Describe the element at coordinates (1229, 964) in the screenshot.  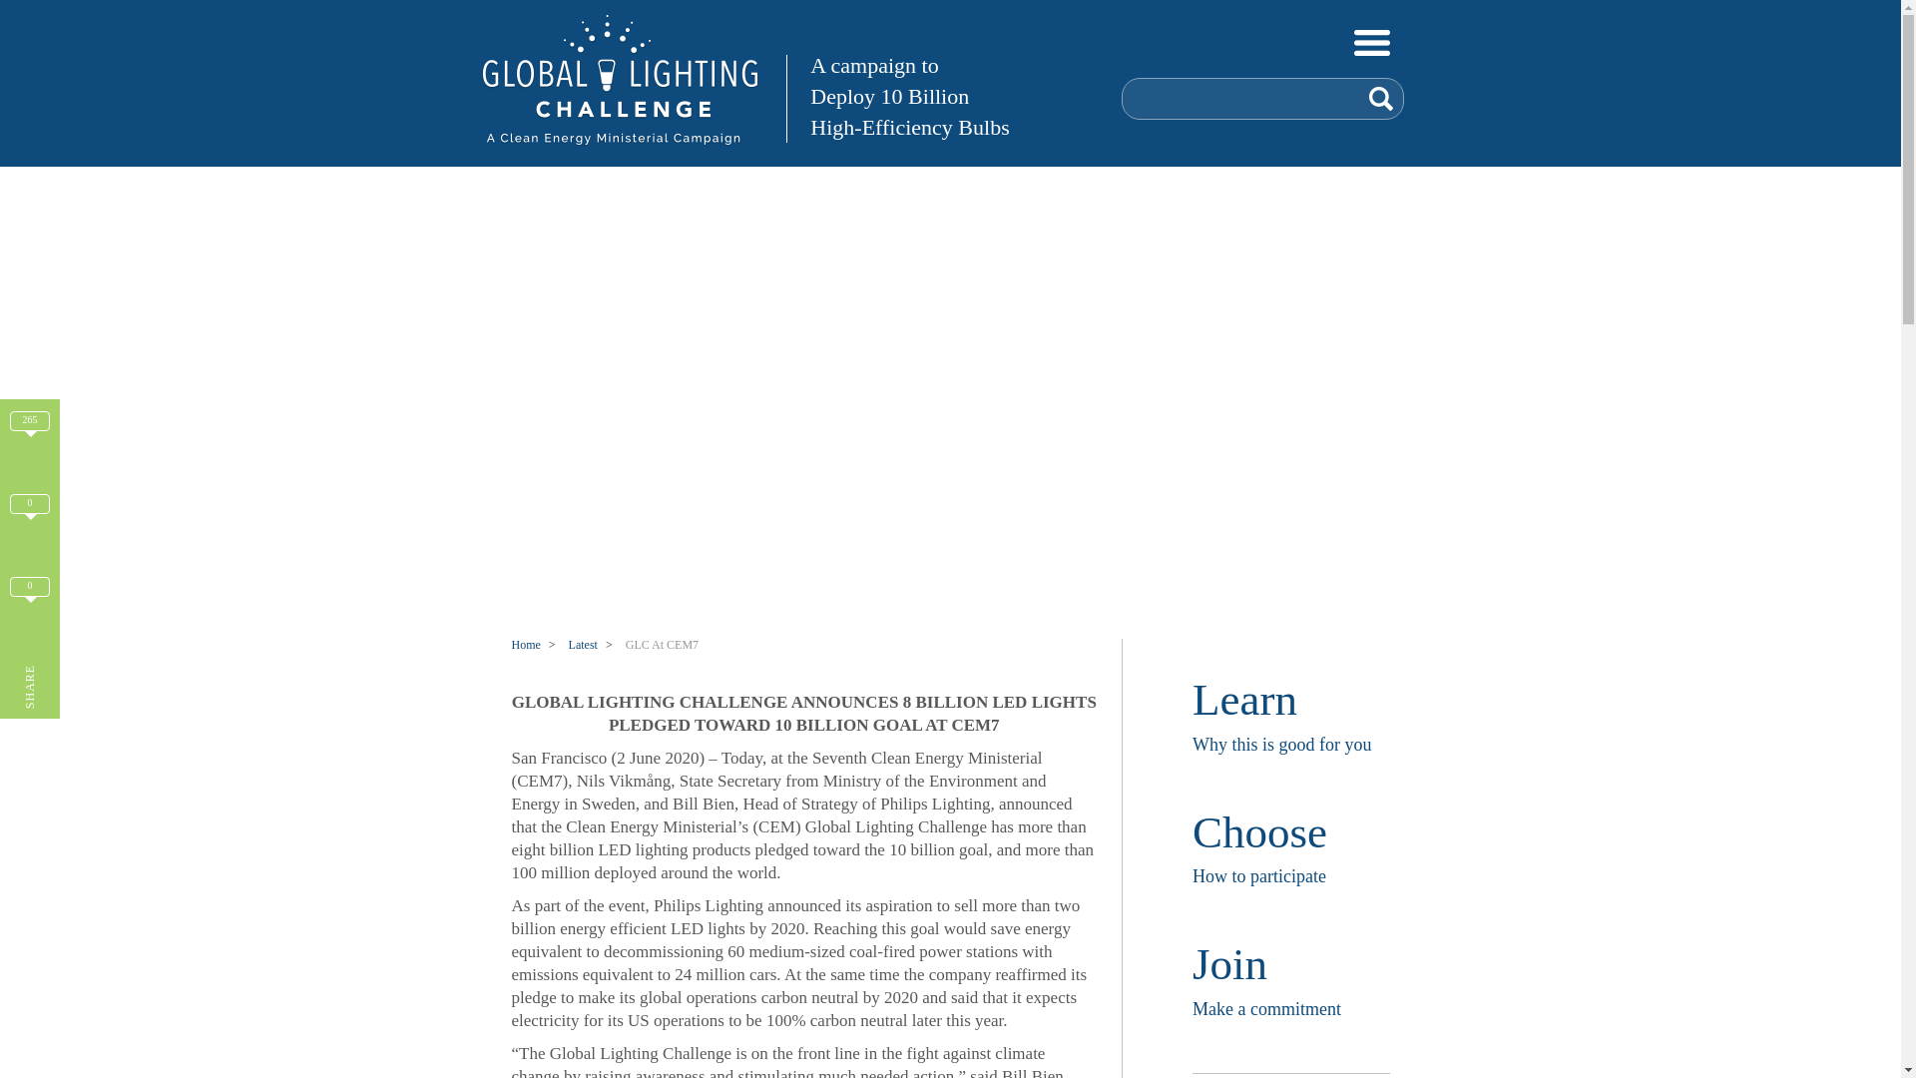
I see `Join` at that location.